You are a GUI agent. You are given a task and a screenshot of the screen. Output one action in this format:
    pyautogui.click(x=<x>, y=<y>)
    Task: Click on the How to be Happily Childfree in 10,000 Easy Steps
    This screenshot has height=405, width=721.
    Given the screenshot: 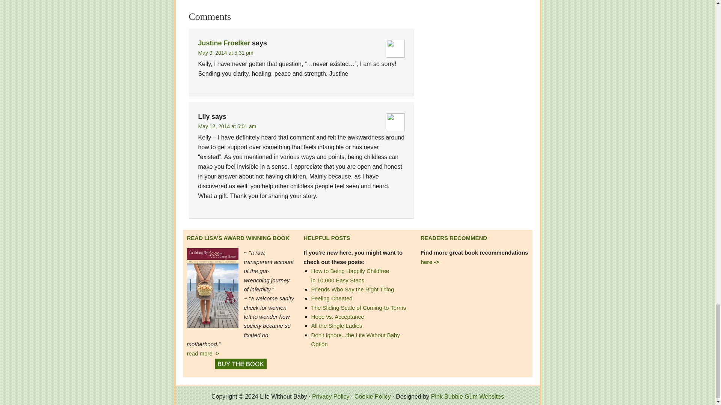 What is the action you would take?
    pyautogui.click(x=350, y=275)
    